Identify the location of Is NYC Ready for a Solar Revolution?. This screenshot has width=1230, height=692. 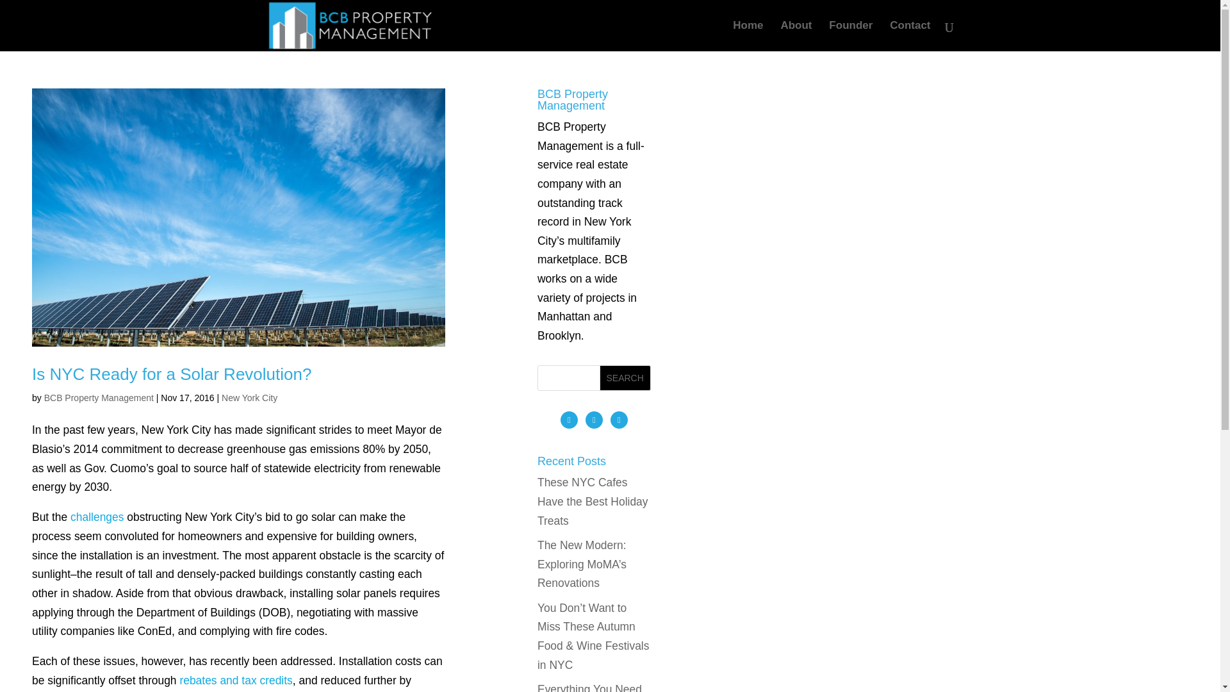
(171, 374).